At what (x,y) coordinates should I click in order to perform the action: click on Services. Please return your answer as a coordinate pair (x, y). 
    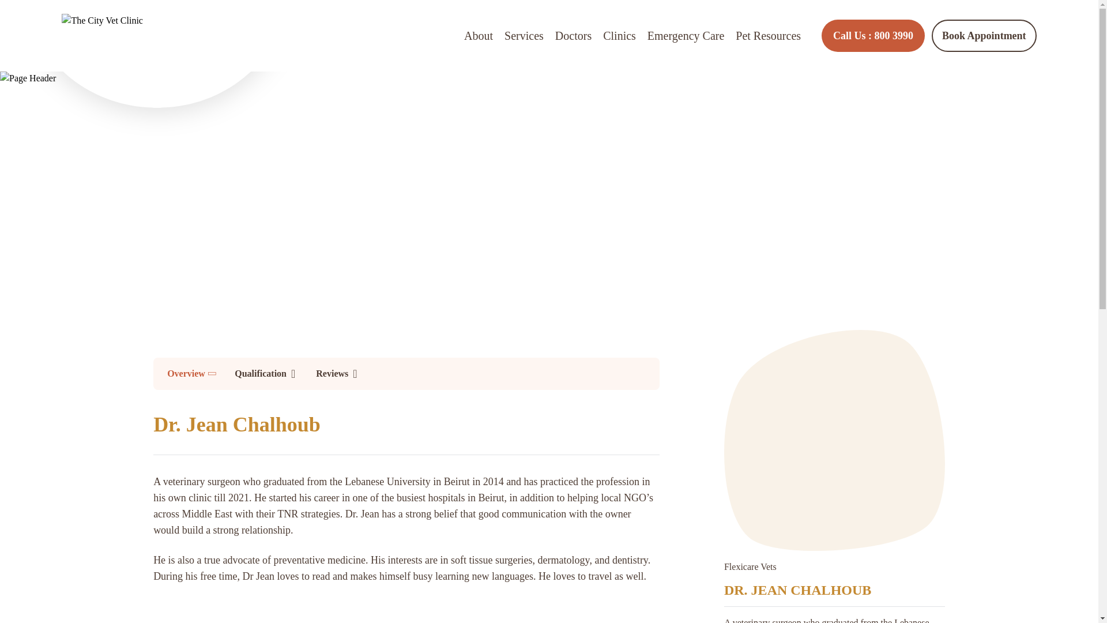
    Looking at the image, I should click on (873, 35).